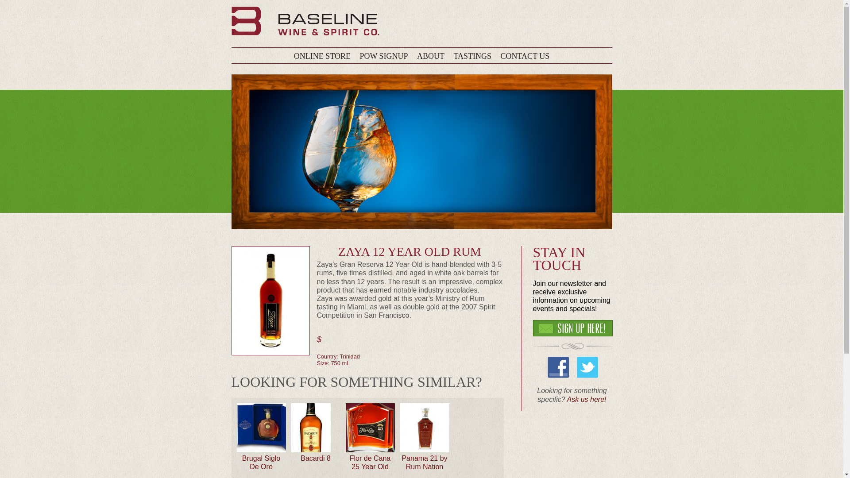  What do you see at coordinates (322, 56) in the screenshot?
I see `Online Store` at bounding box center [322, 56].